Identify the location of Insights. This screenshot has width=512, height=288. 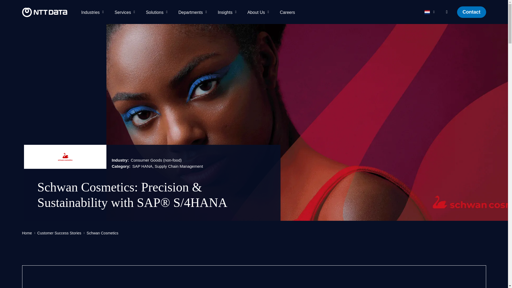
(228, 12).